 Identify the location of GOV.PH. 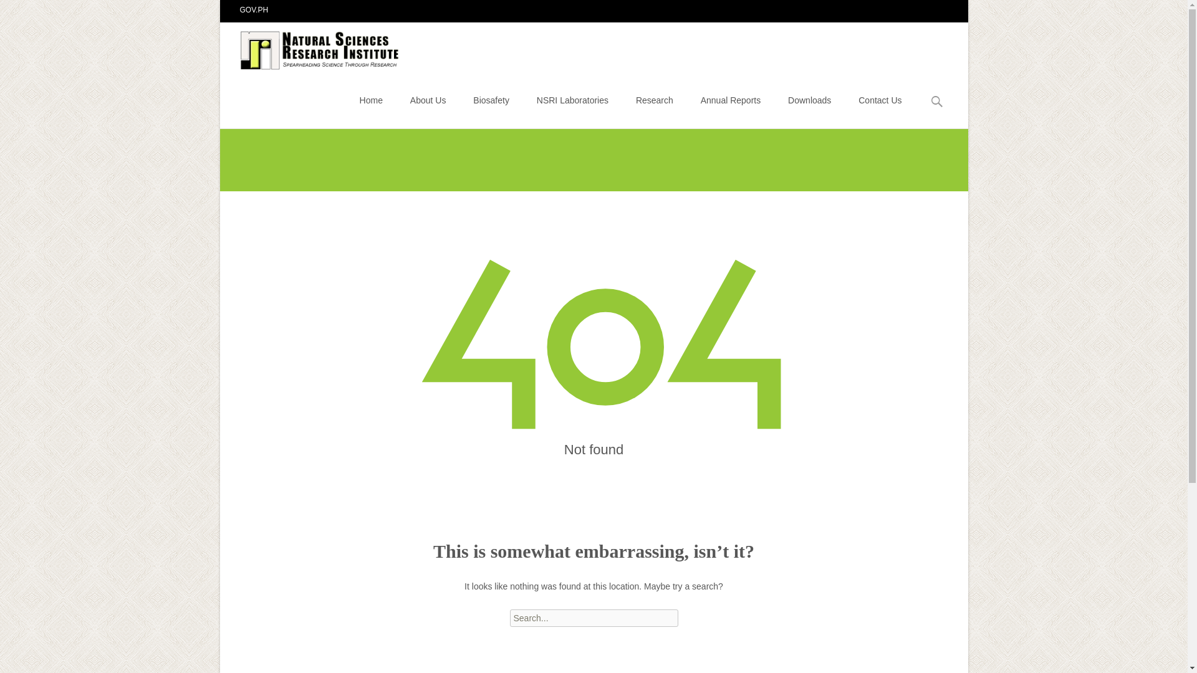
(254, 9).